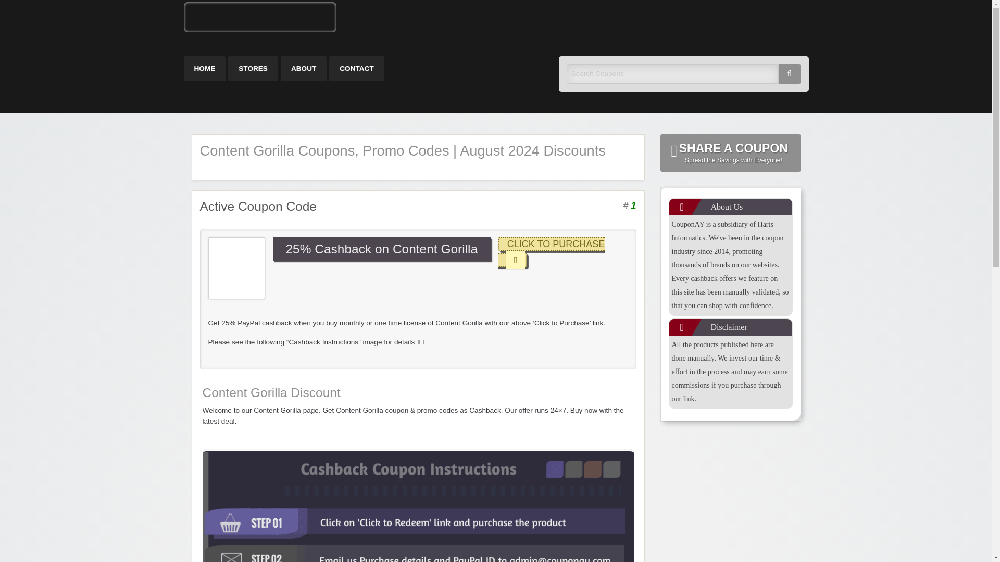 The image size is (1000, 562). I want to click on CLICK TO PURCHASE, so click(304, 69).